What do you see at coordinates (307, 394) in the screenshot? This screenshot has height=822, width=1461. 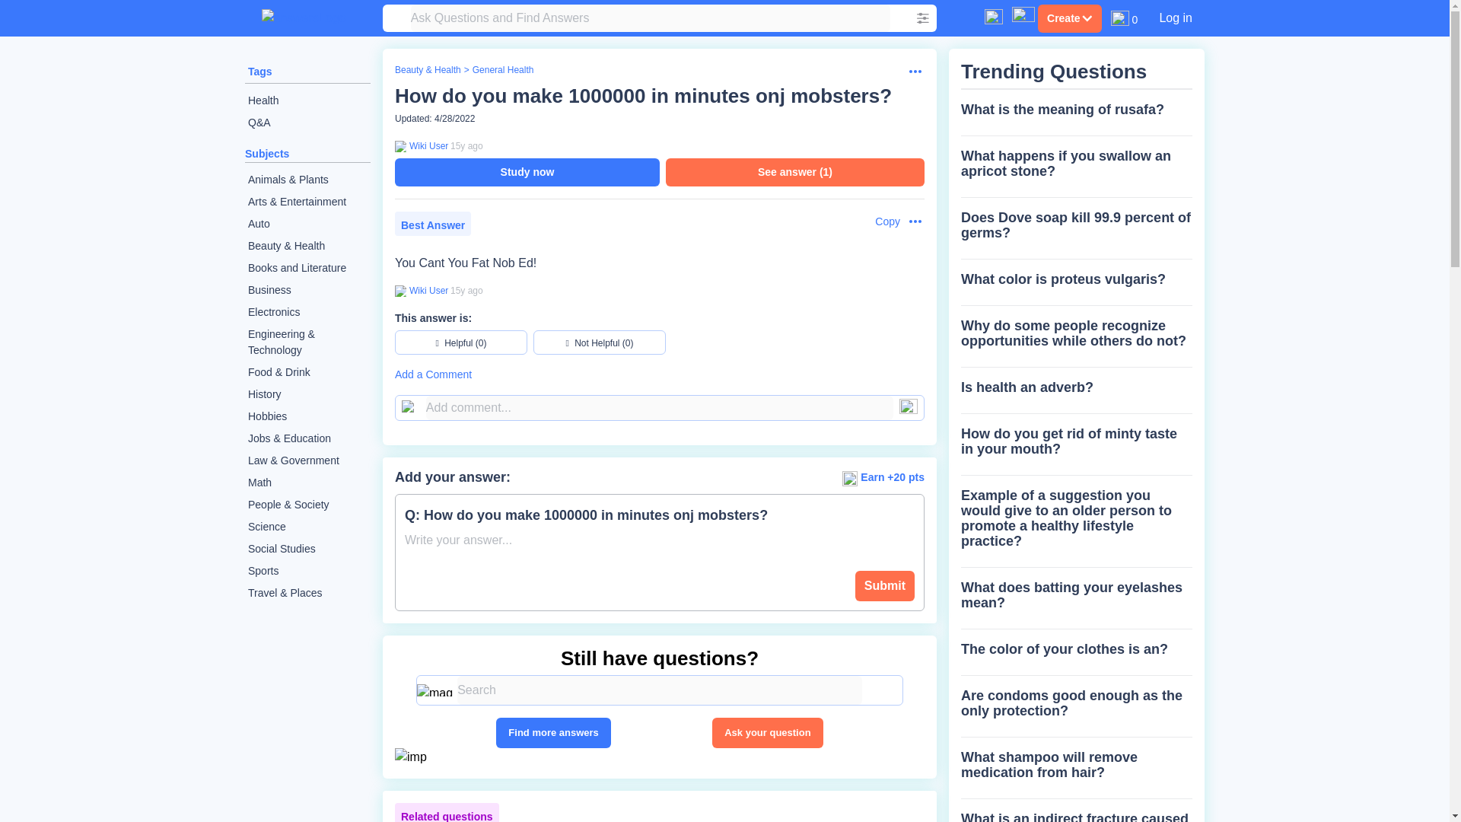 I see `History` at bounding box center [307, 394].